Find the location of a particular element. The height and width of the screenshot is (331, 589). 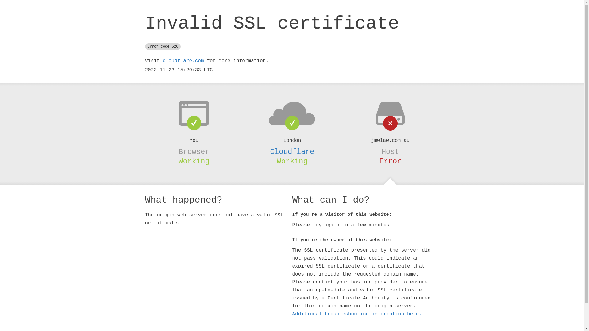

Cloudflare is located at coordinates (292, 152).